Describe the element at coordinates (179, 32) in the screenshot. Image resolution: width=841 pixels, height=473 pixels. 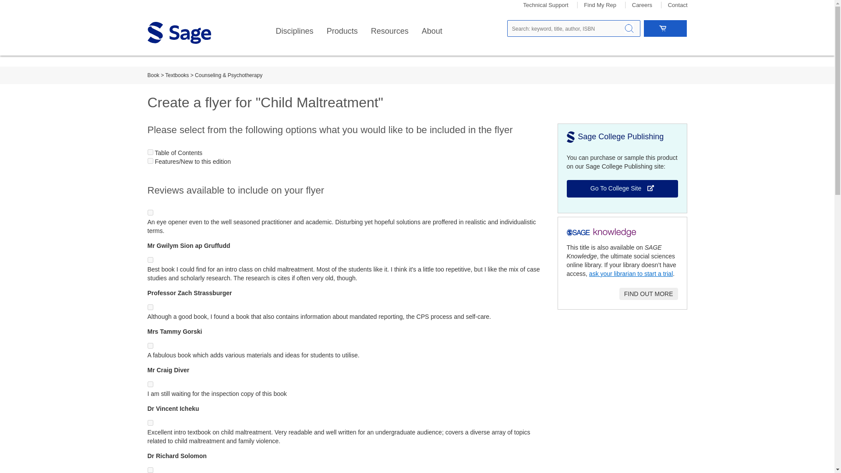
I see `Sage logo: link back to homepage` at that location.